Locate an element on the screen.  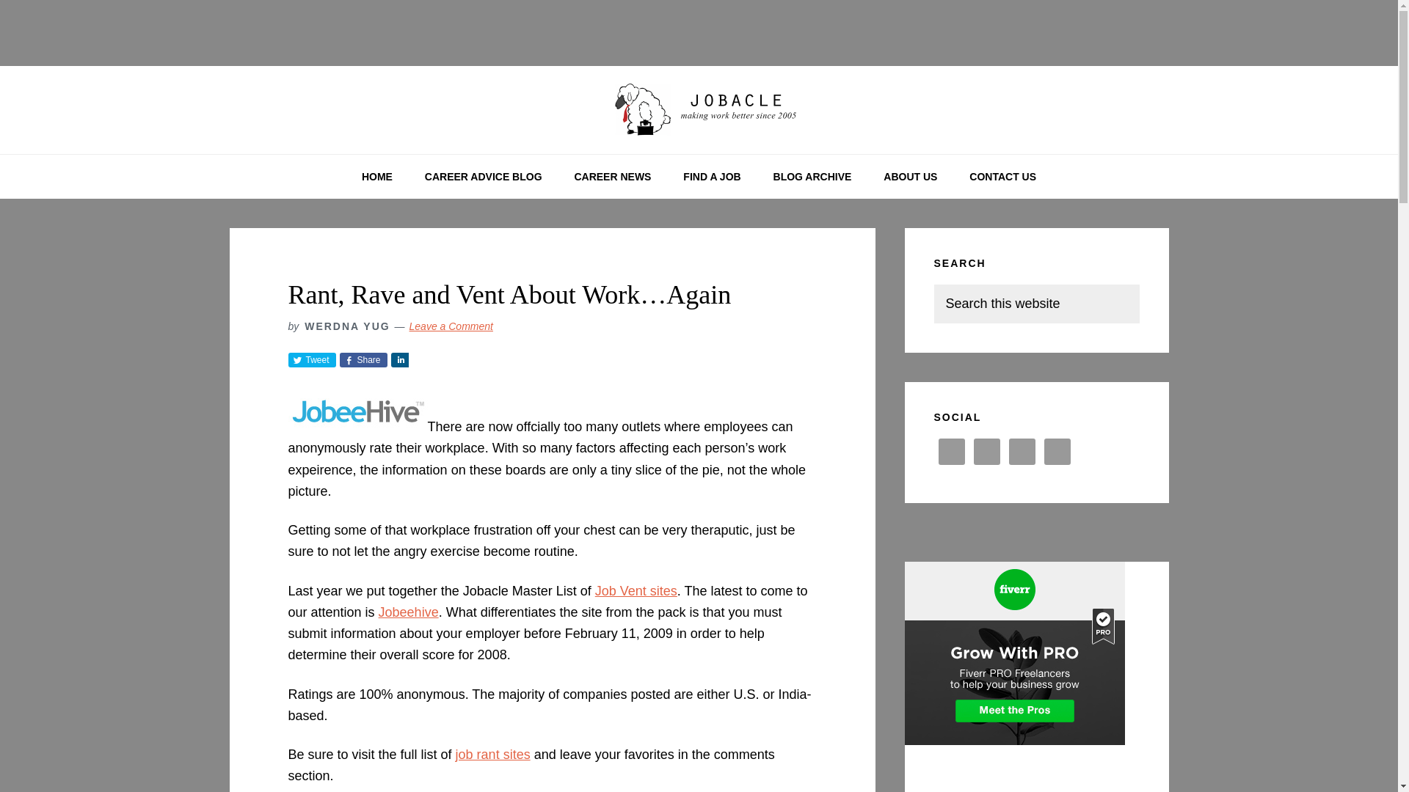
CAREER ADVICE BLOG is located at coordinates (483, 176).